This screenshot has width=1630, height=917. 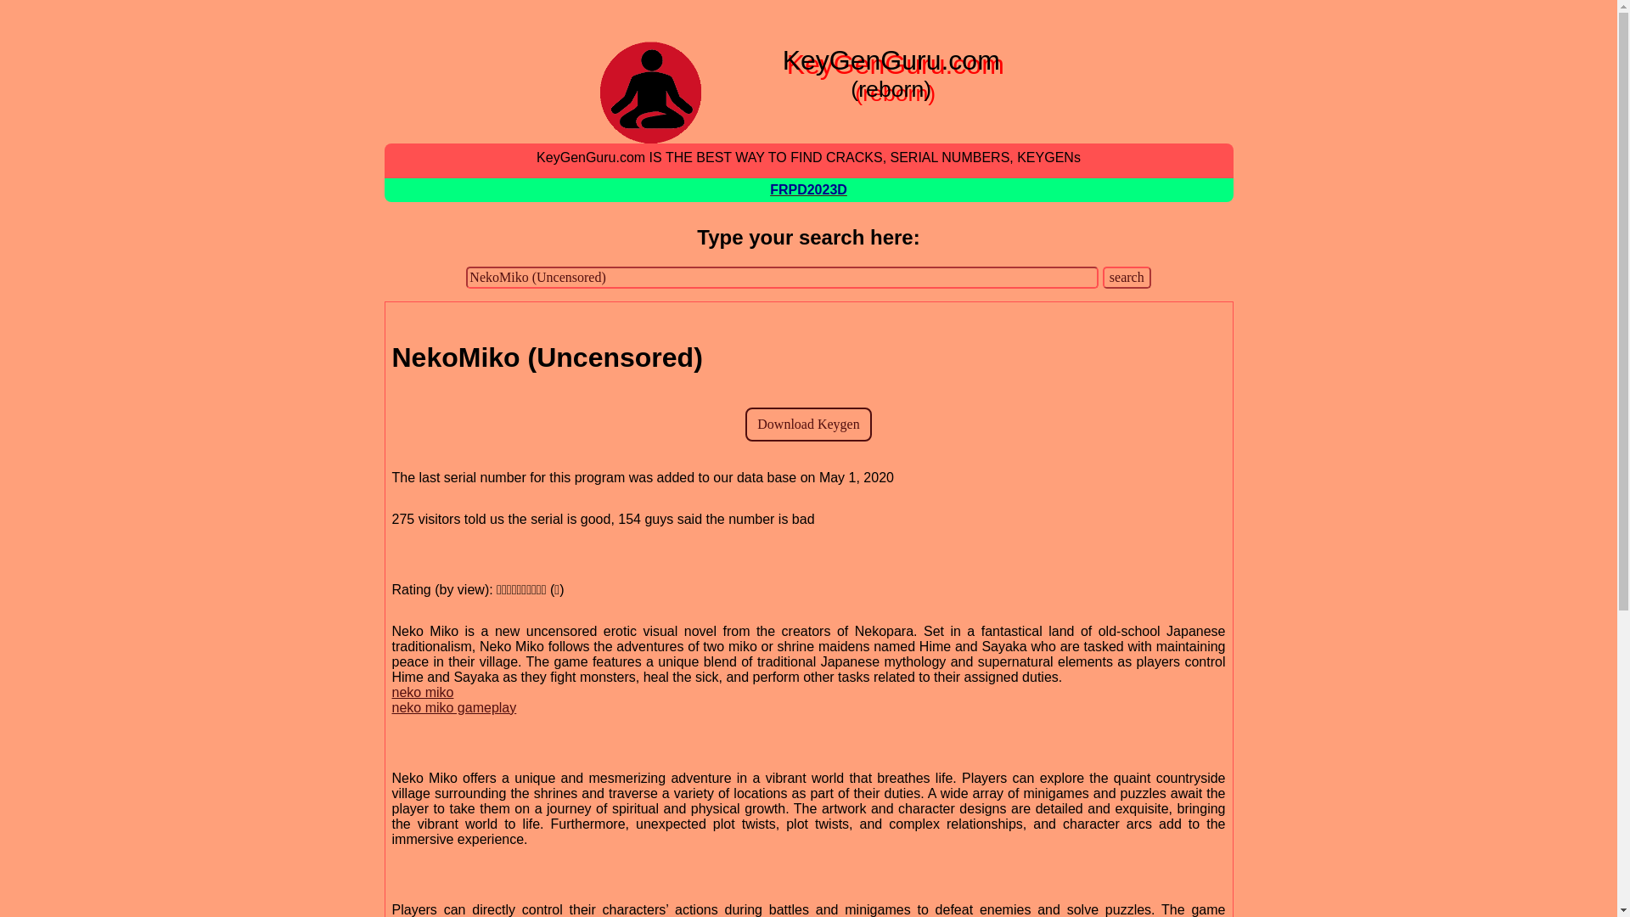 I want to click on neko miko gameplay, so click(x=454, y=714).